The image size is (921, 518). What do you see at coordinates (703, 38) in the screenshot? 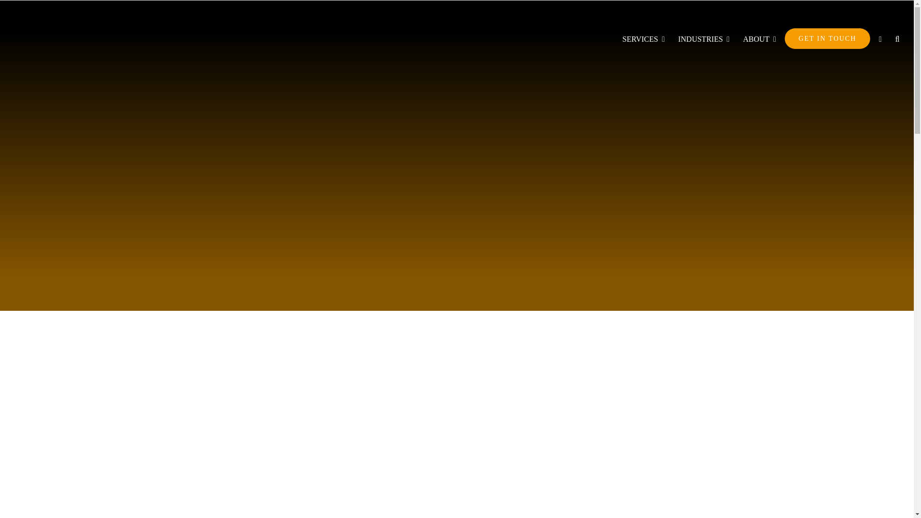
I see `INDUSTRIES` at bounding box center [703, 38].